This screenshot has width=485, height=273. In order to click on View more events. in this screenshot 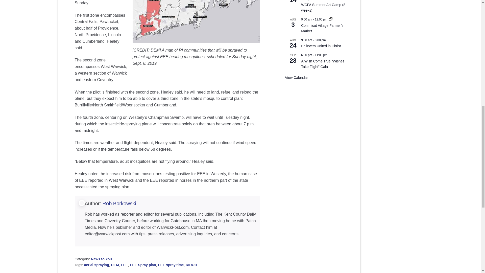, I will do `click(297, 78)`.